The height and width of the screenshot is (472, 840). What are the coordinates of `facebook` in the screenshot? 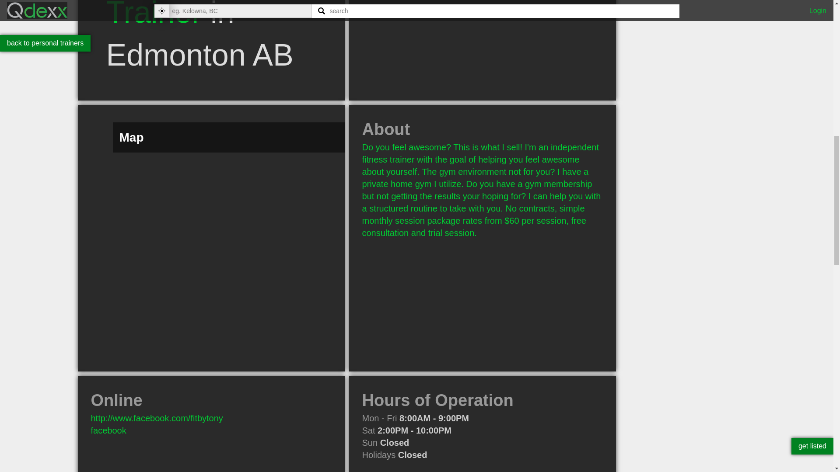 It's located at (108, 430).